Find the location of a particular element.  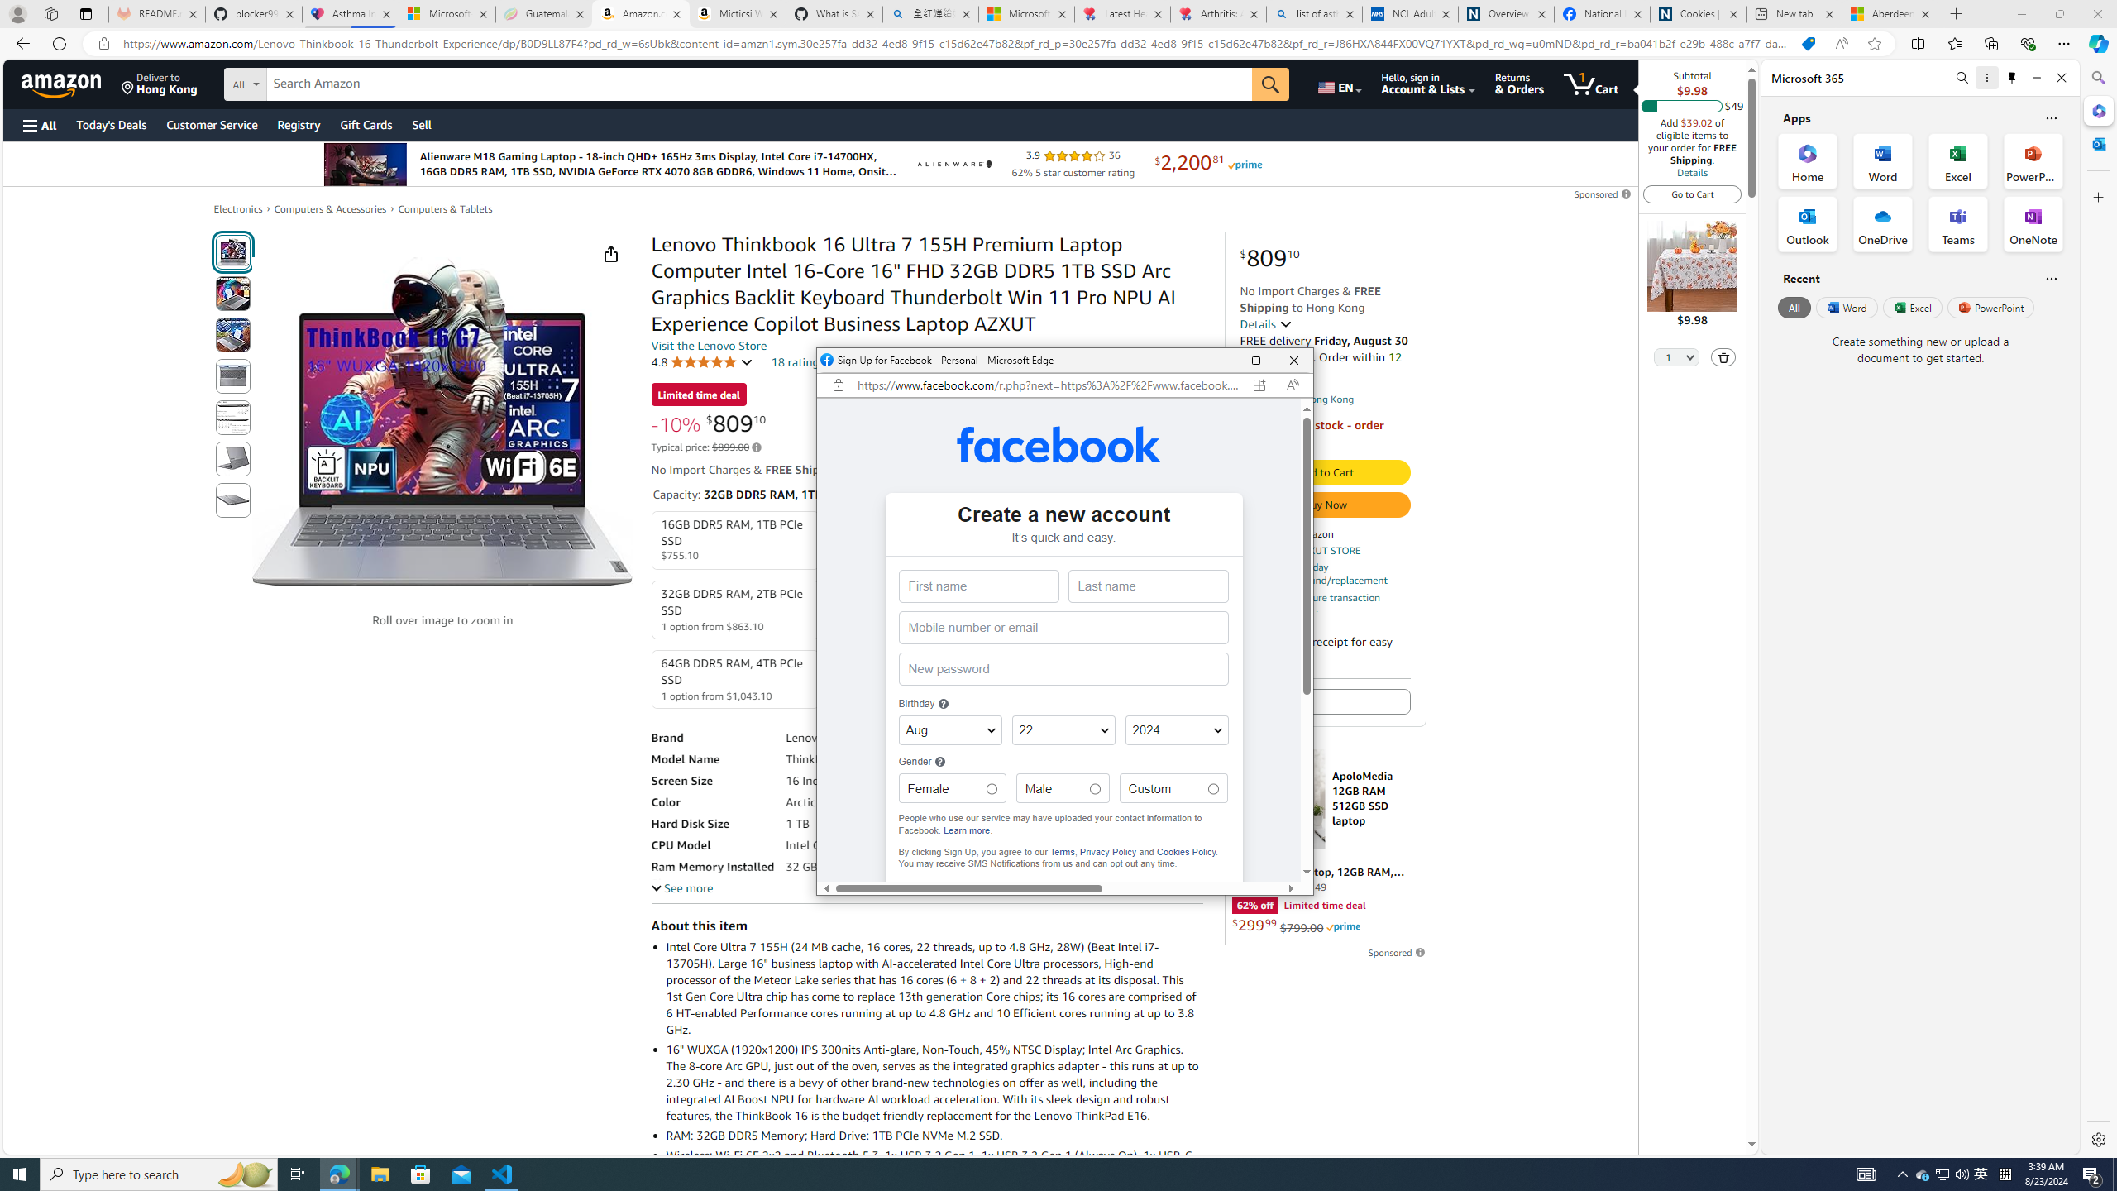

Choose a language for shopping. is located at coordinates (1339, 84).